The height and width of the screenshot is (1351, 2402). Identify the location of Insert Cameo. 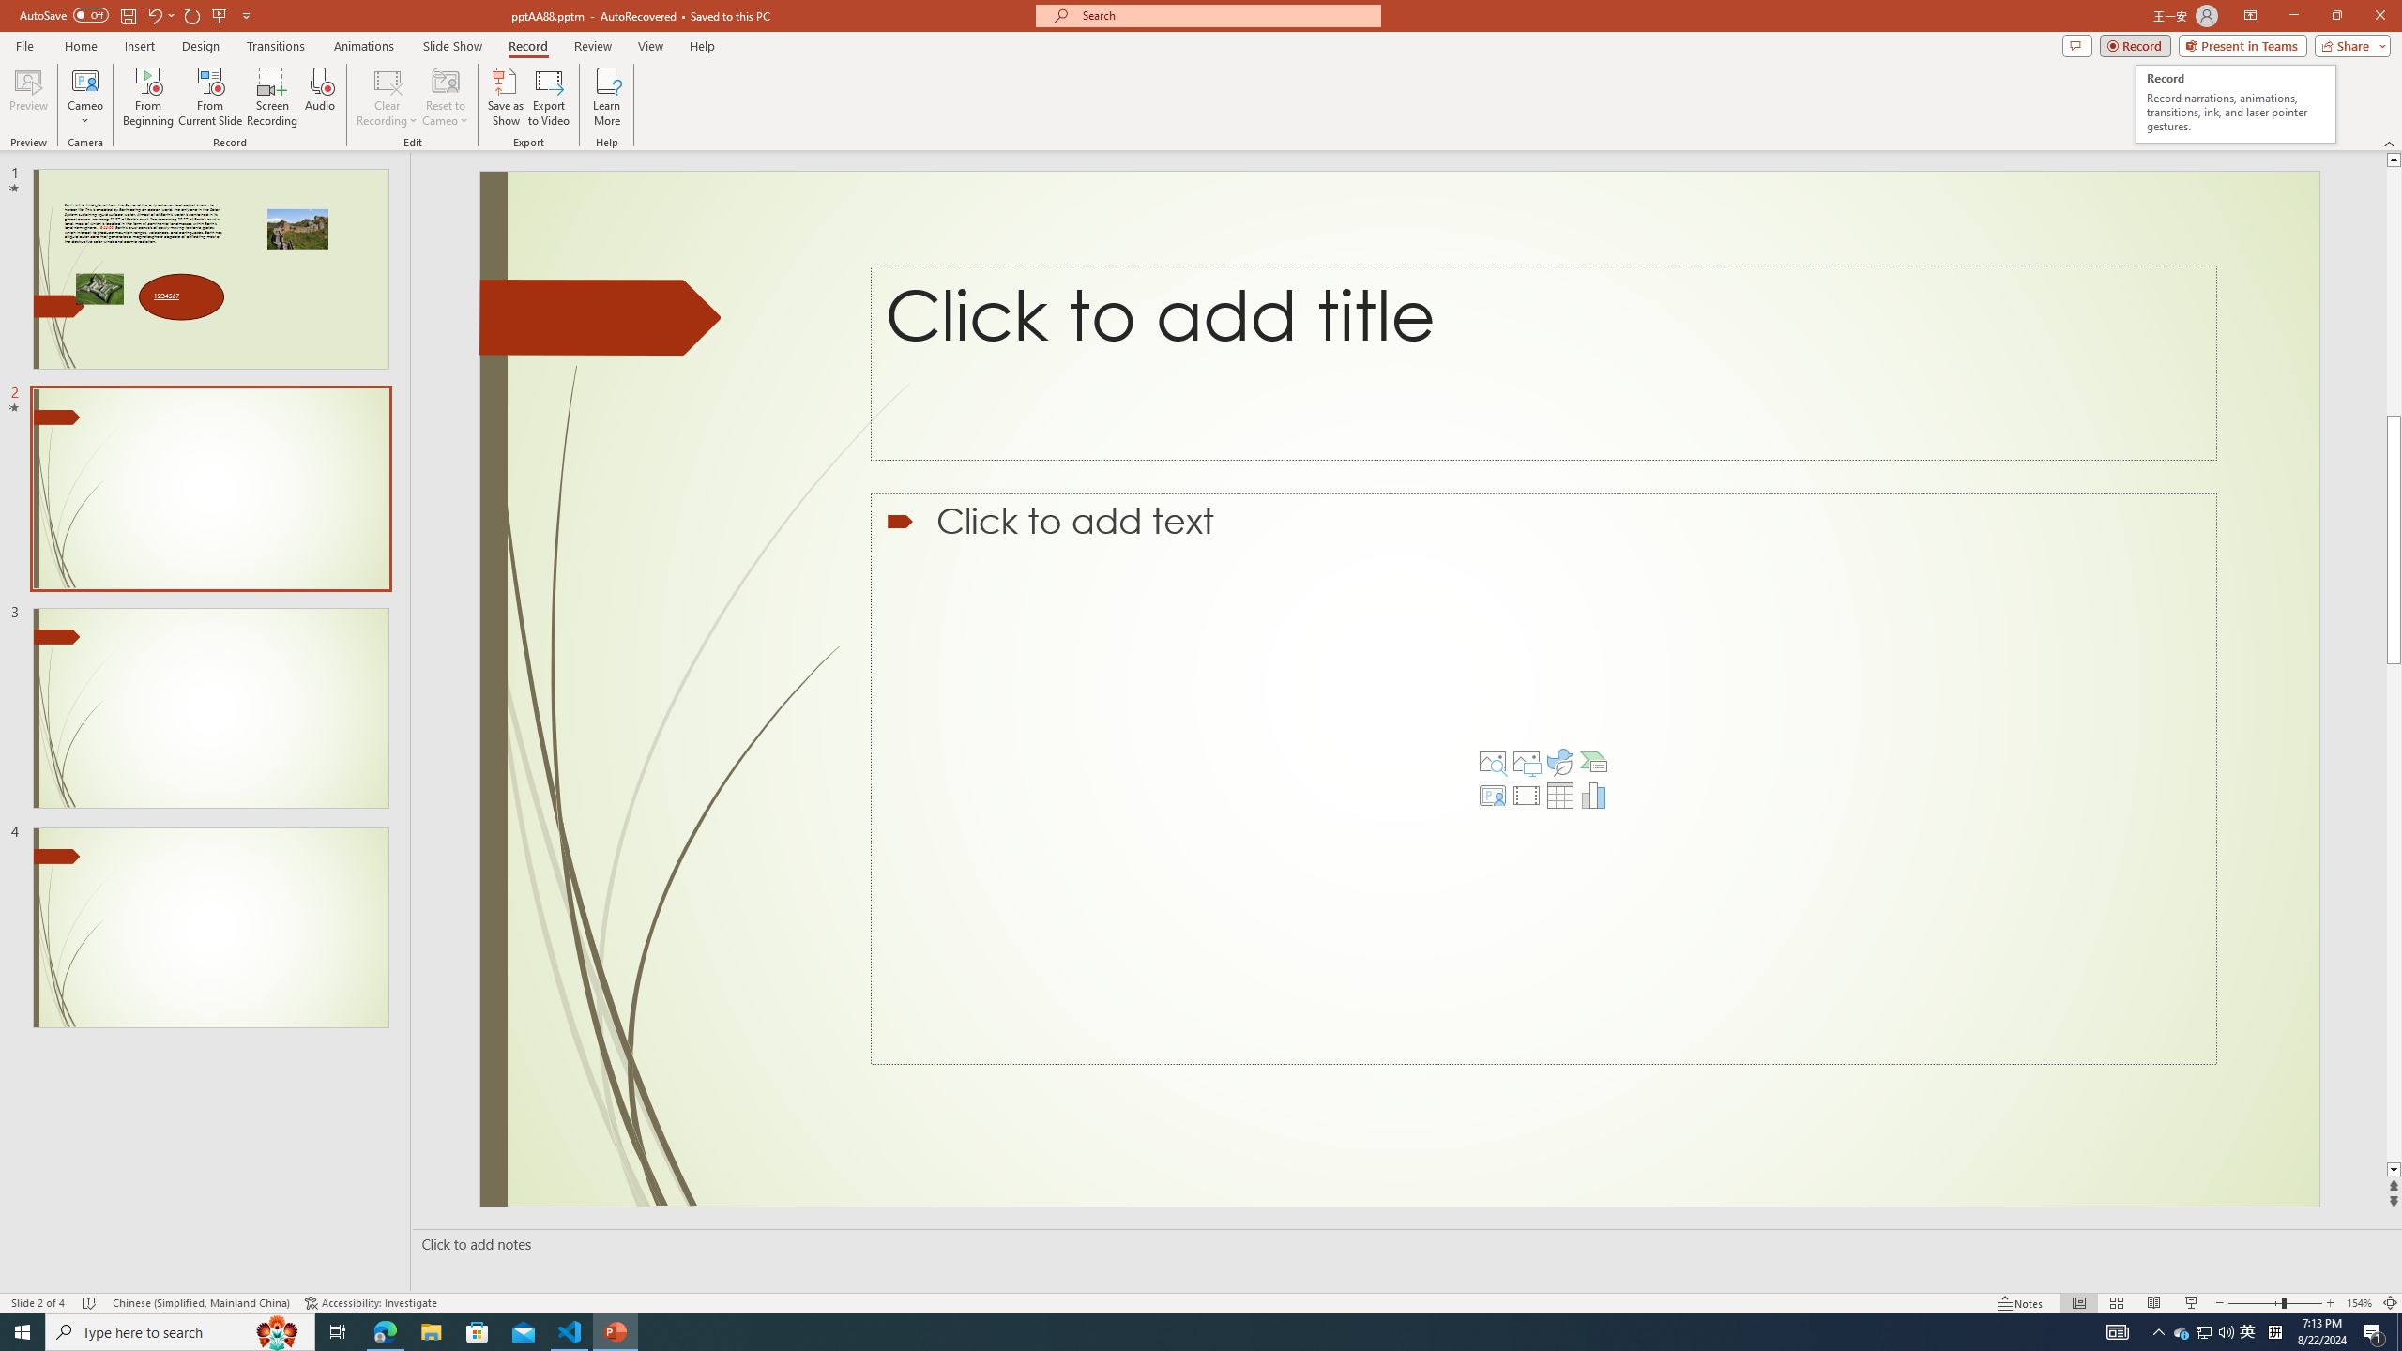
(1492, 796).